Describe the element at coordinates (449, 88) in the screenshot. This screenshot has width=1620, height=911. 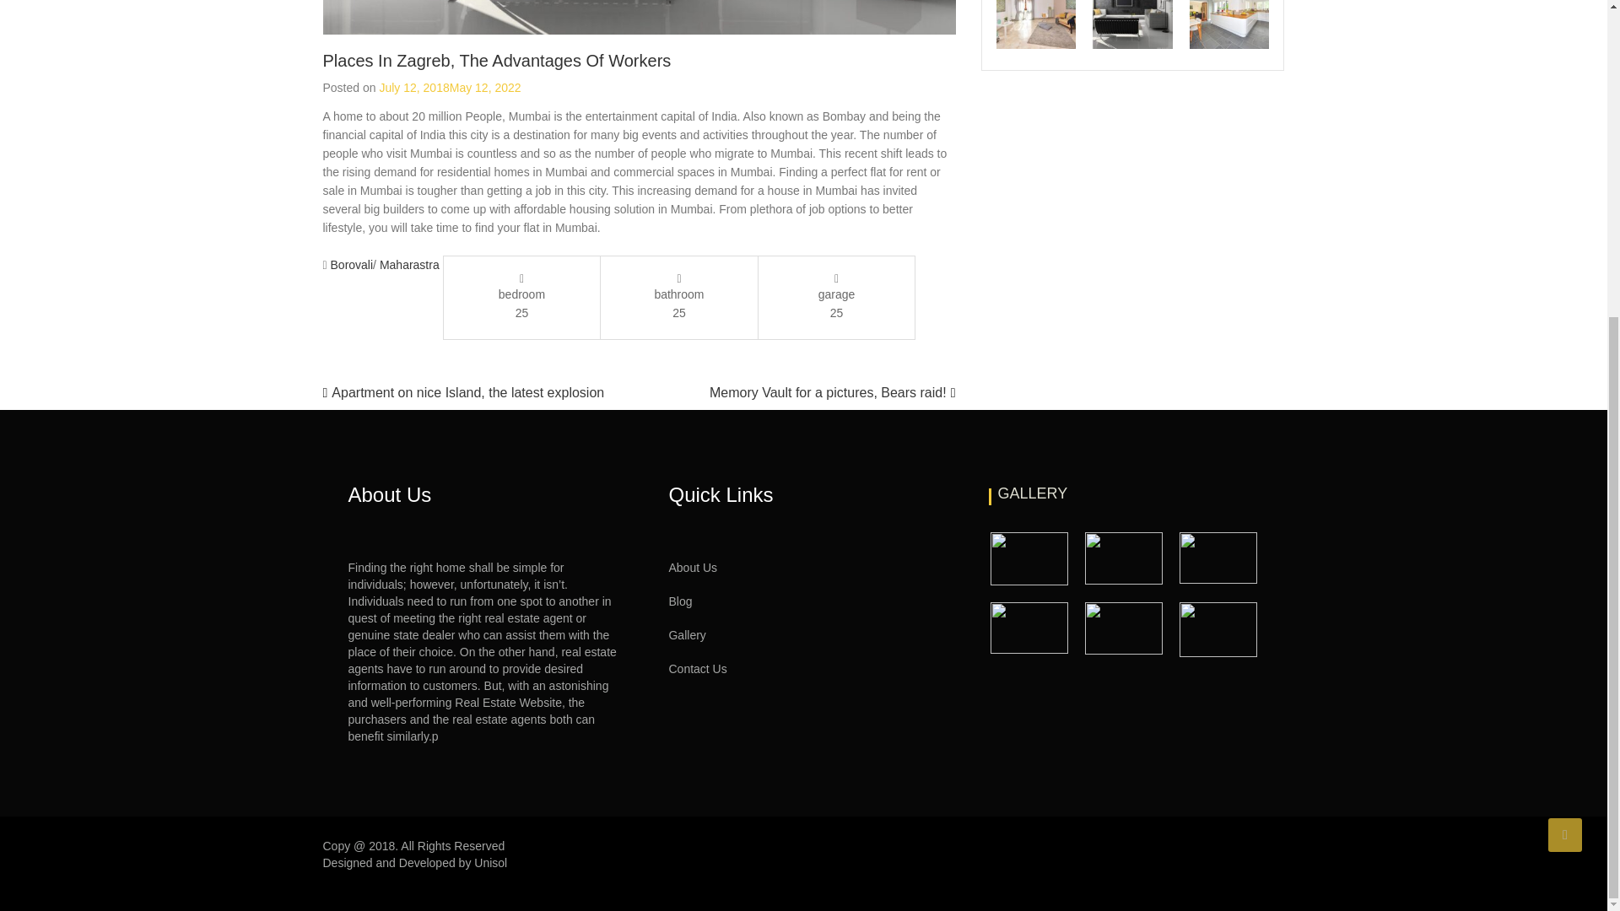
I see `July 12, 2018May 12, 2022` at that location.